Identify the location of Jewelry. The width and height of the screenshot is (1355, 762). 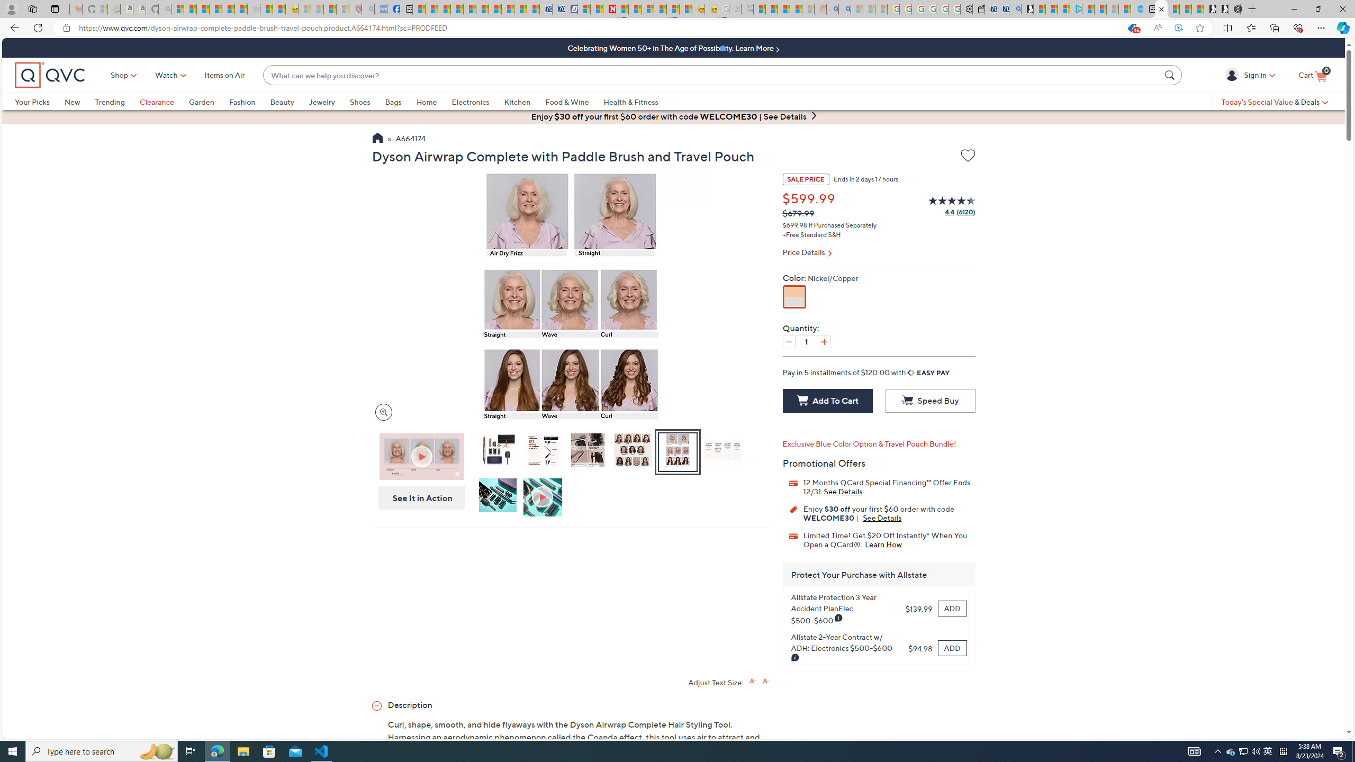
(322, 102).